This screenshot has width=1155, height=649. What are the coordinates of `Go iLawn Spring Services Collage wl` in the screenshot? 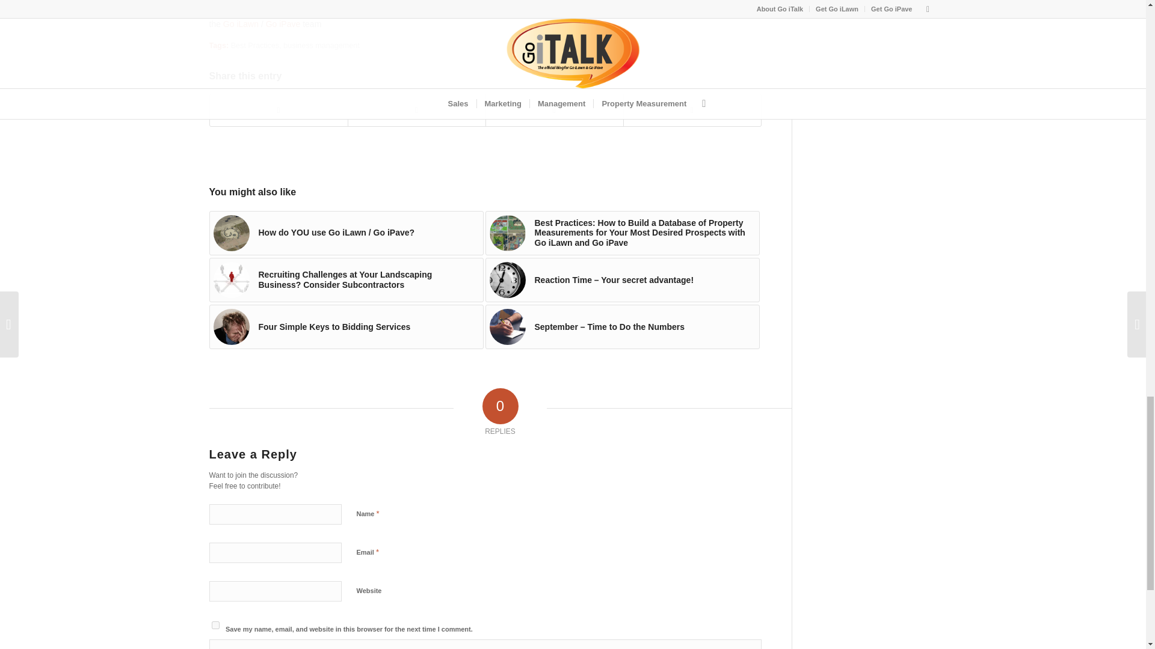 It's located at (508, 233).